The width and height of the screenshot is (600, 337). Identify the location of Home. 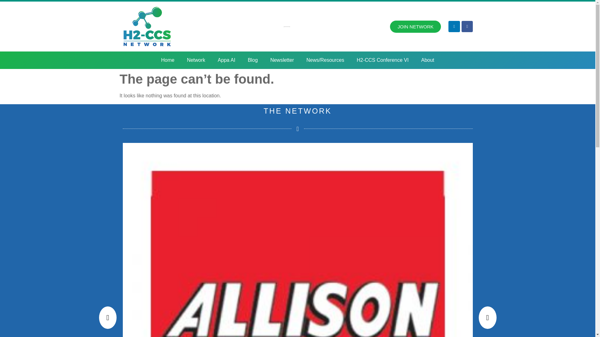
(167, 60).